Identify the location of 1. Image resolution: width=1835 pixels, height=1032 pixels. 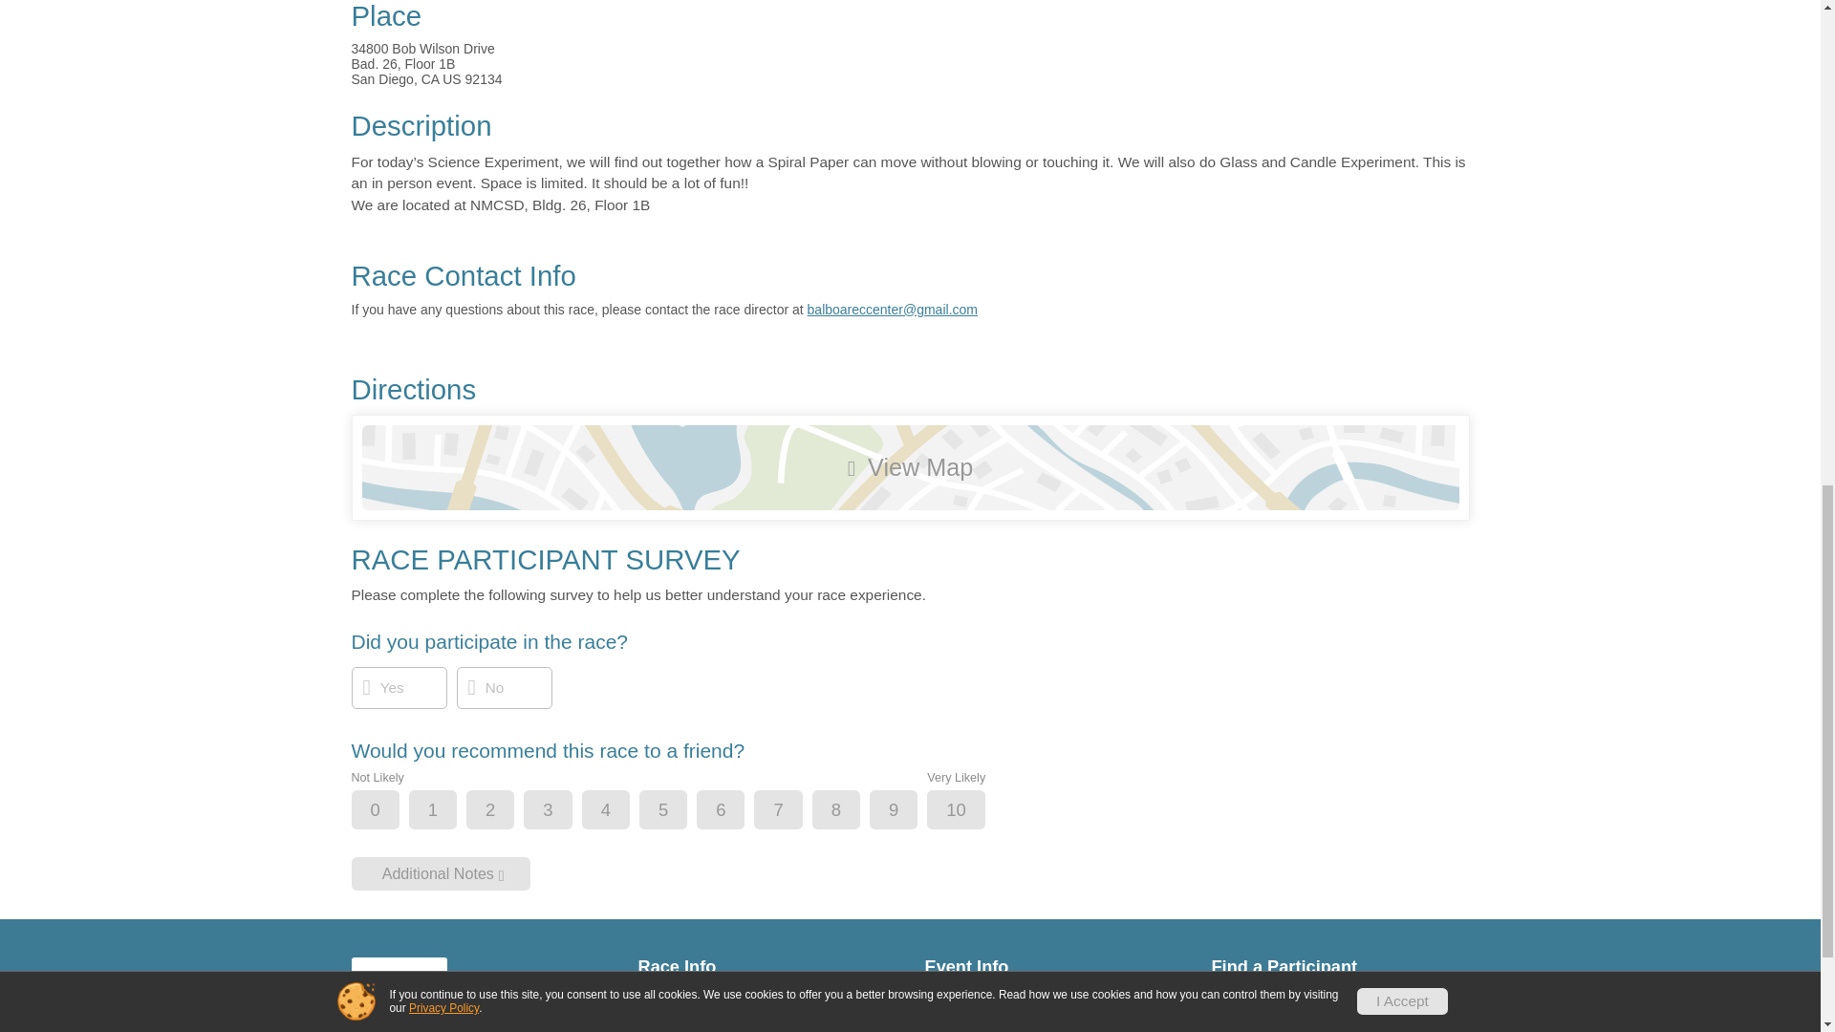
(448, 810).